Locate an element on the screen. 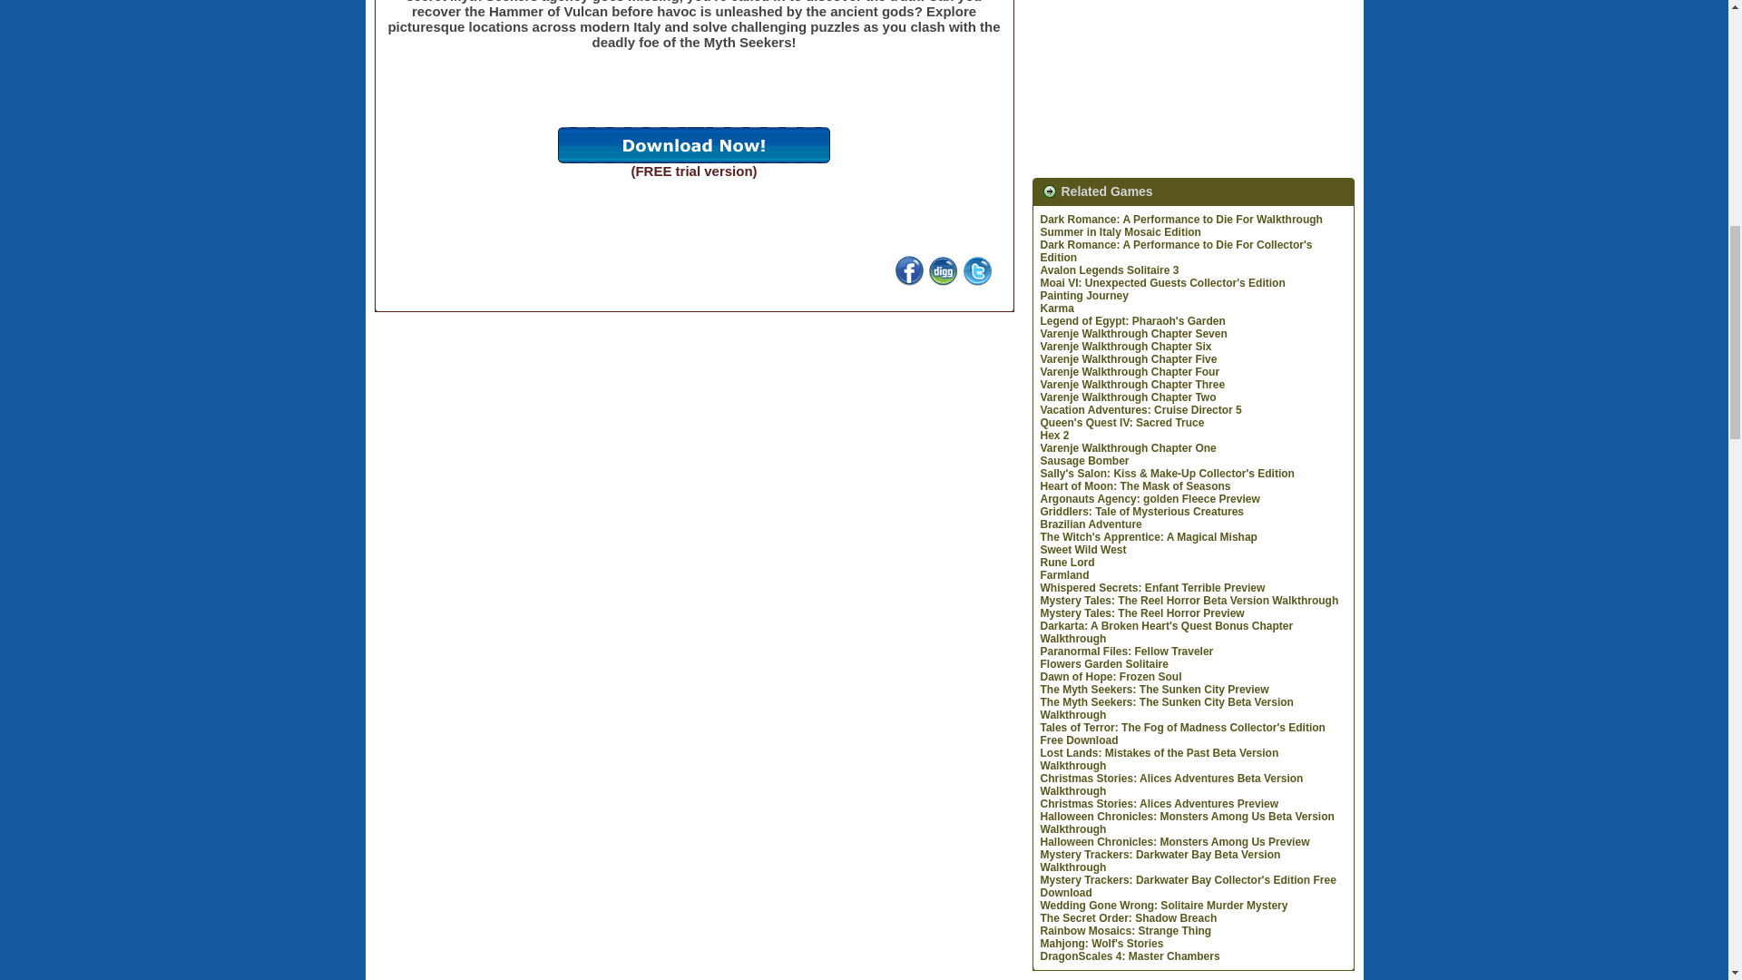  The Myth Seekers: The Legacy of Vulcan Collector's Edition is located at coordinates (909, 280).